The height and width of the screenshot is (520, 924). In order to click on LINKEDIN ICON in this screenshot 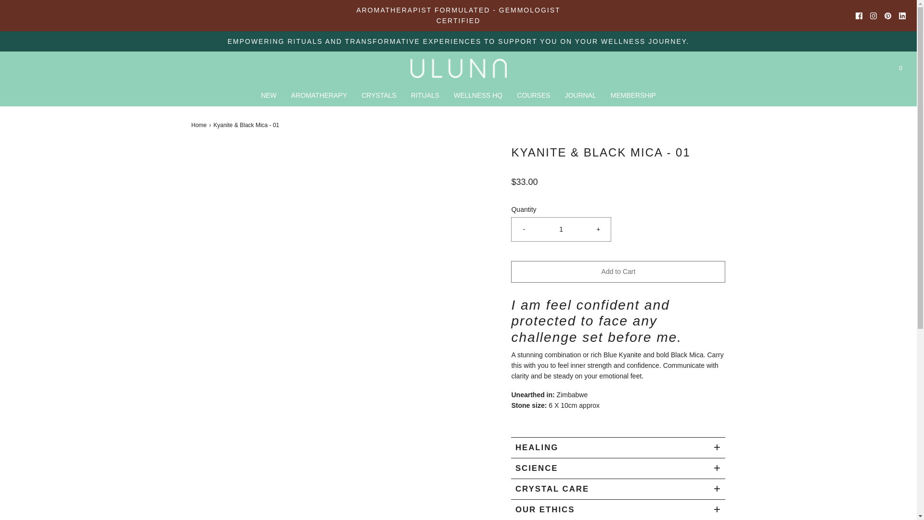, I will do `click(902, 15)`.